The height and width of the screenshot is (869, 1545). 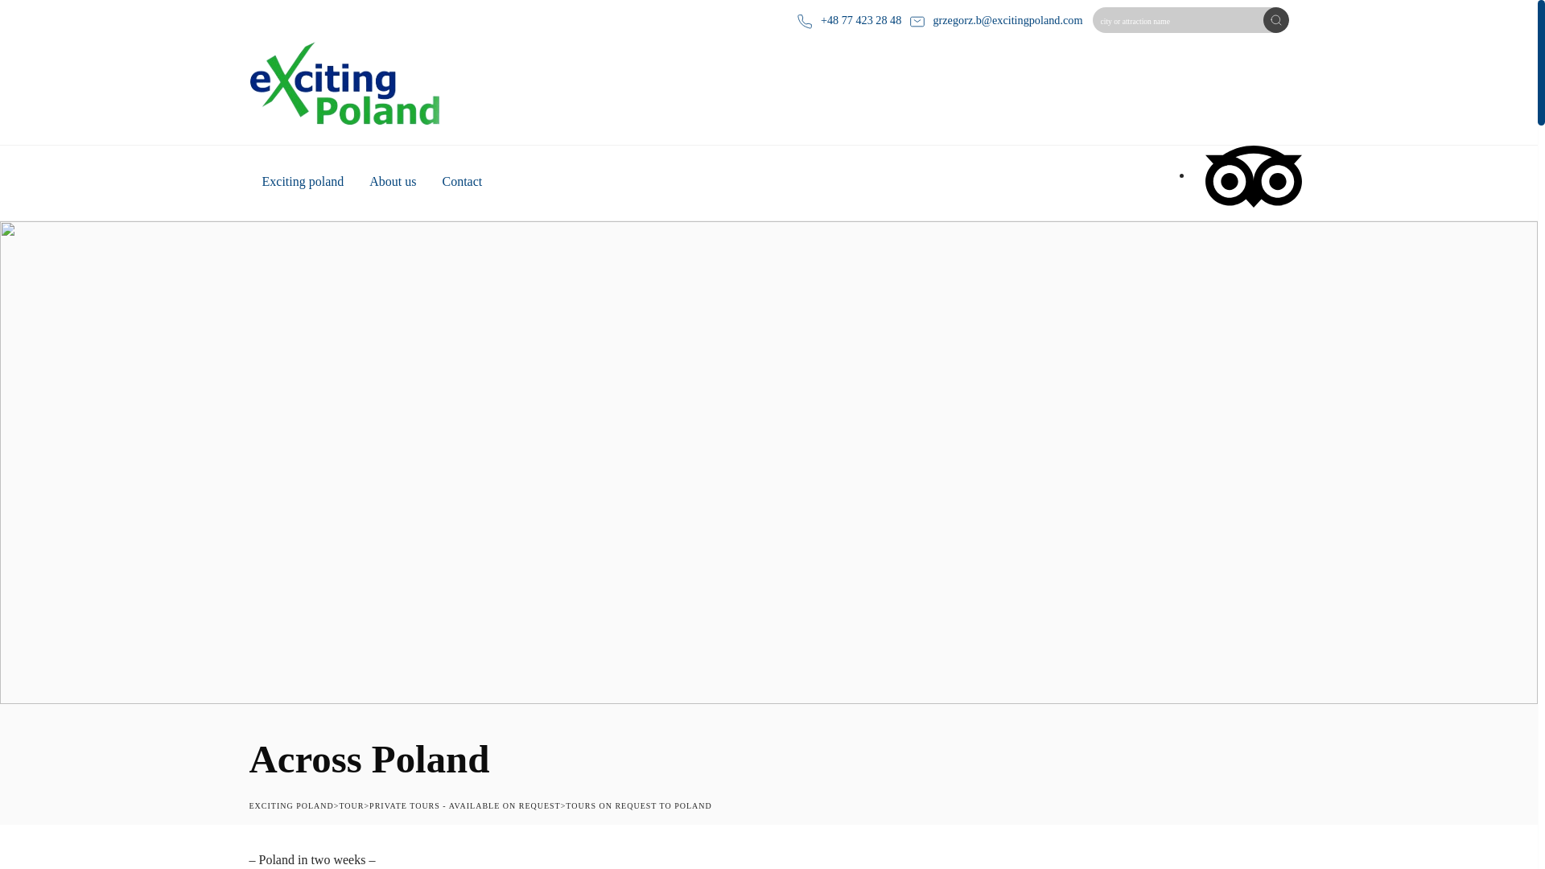 What do you see at coordinates (351, 805) in the screenshot?
I see `TOUR` at bounding box center [351, 805].